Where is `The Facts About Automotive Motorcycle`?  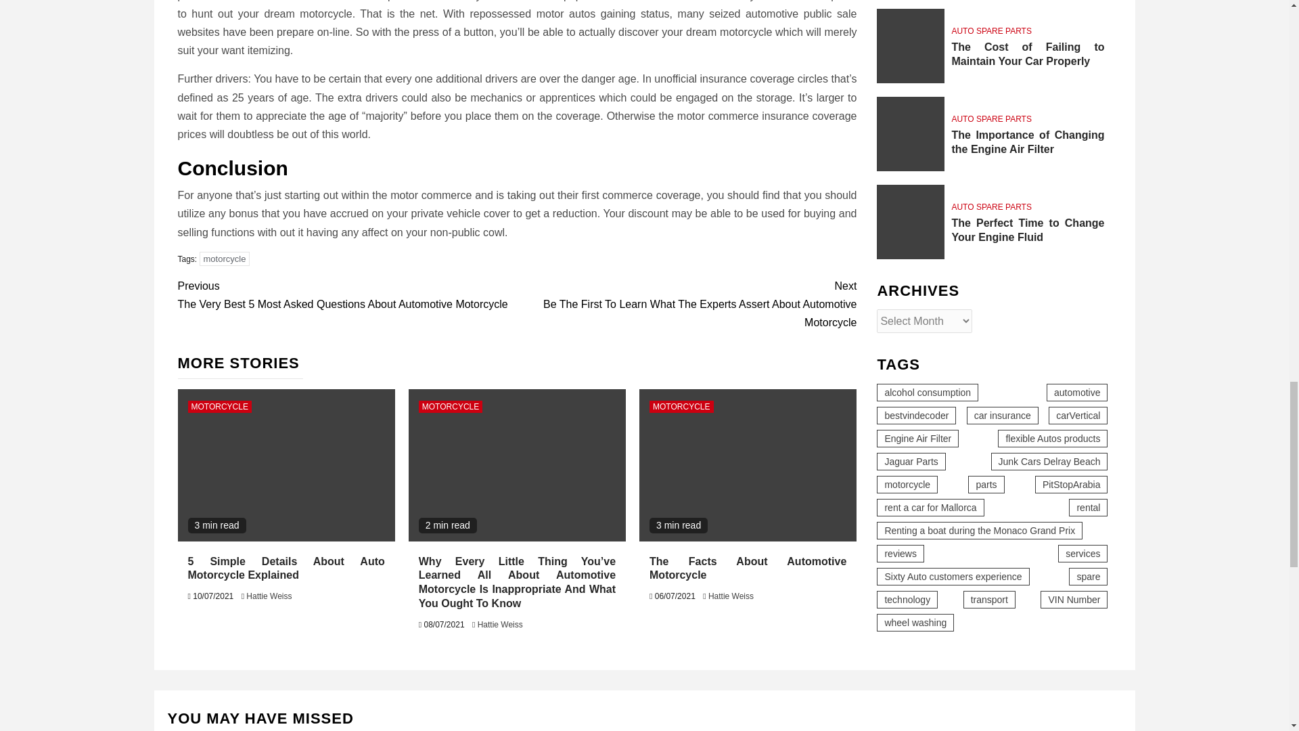
The Facts About Automotive Motorcycle is located at coordinates (747, 465).